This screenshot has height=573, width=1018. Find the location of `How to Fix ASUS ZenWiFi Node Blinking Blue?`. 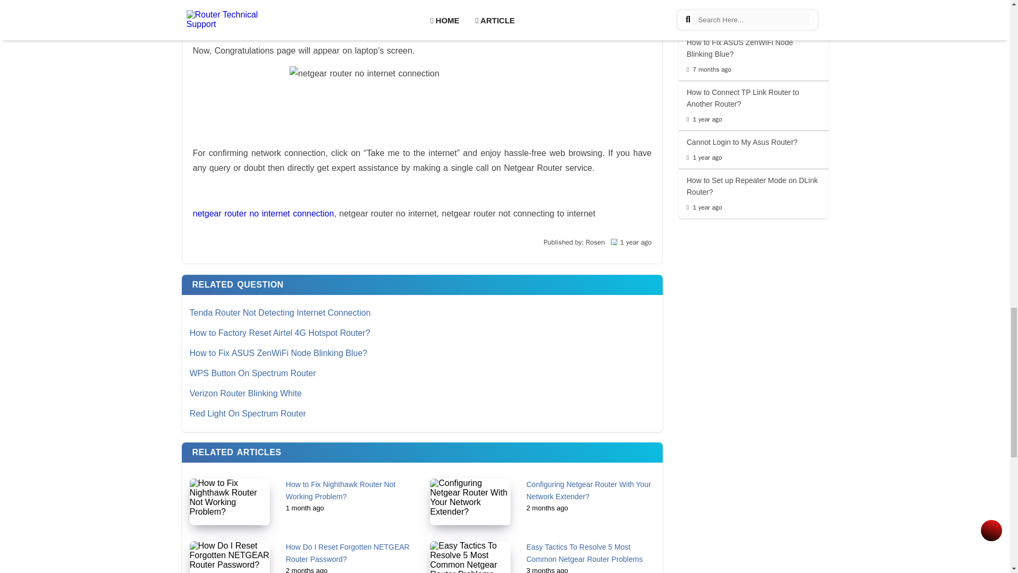

How to Fix ASUS ZenWiFi Node Blinking Blue? is located at coordinates (422, 353).